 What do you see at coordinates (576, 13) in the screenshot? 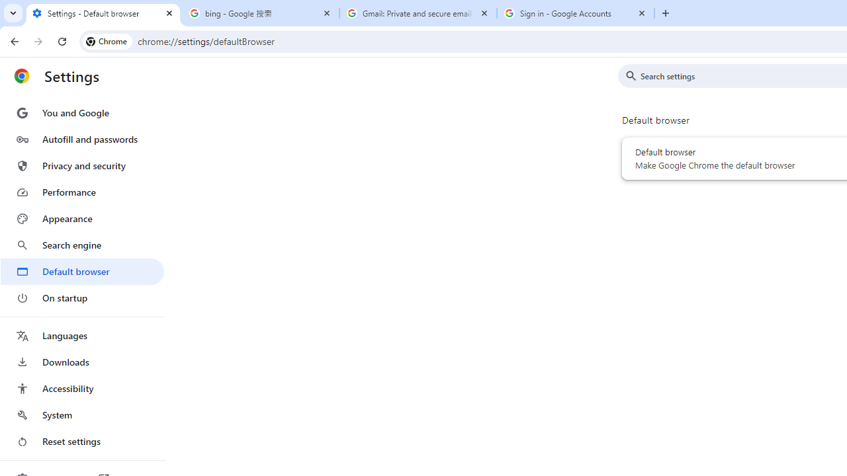
I see `Sign in - Google Accounts` at bounding box center [576, 13].